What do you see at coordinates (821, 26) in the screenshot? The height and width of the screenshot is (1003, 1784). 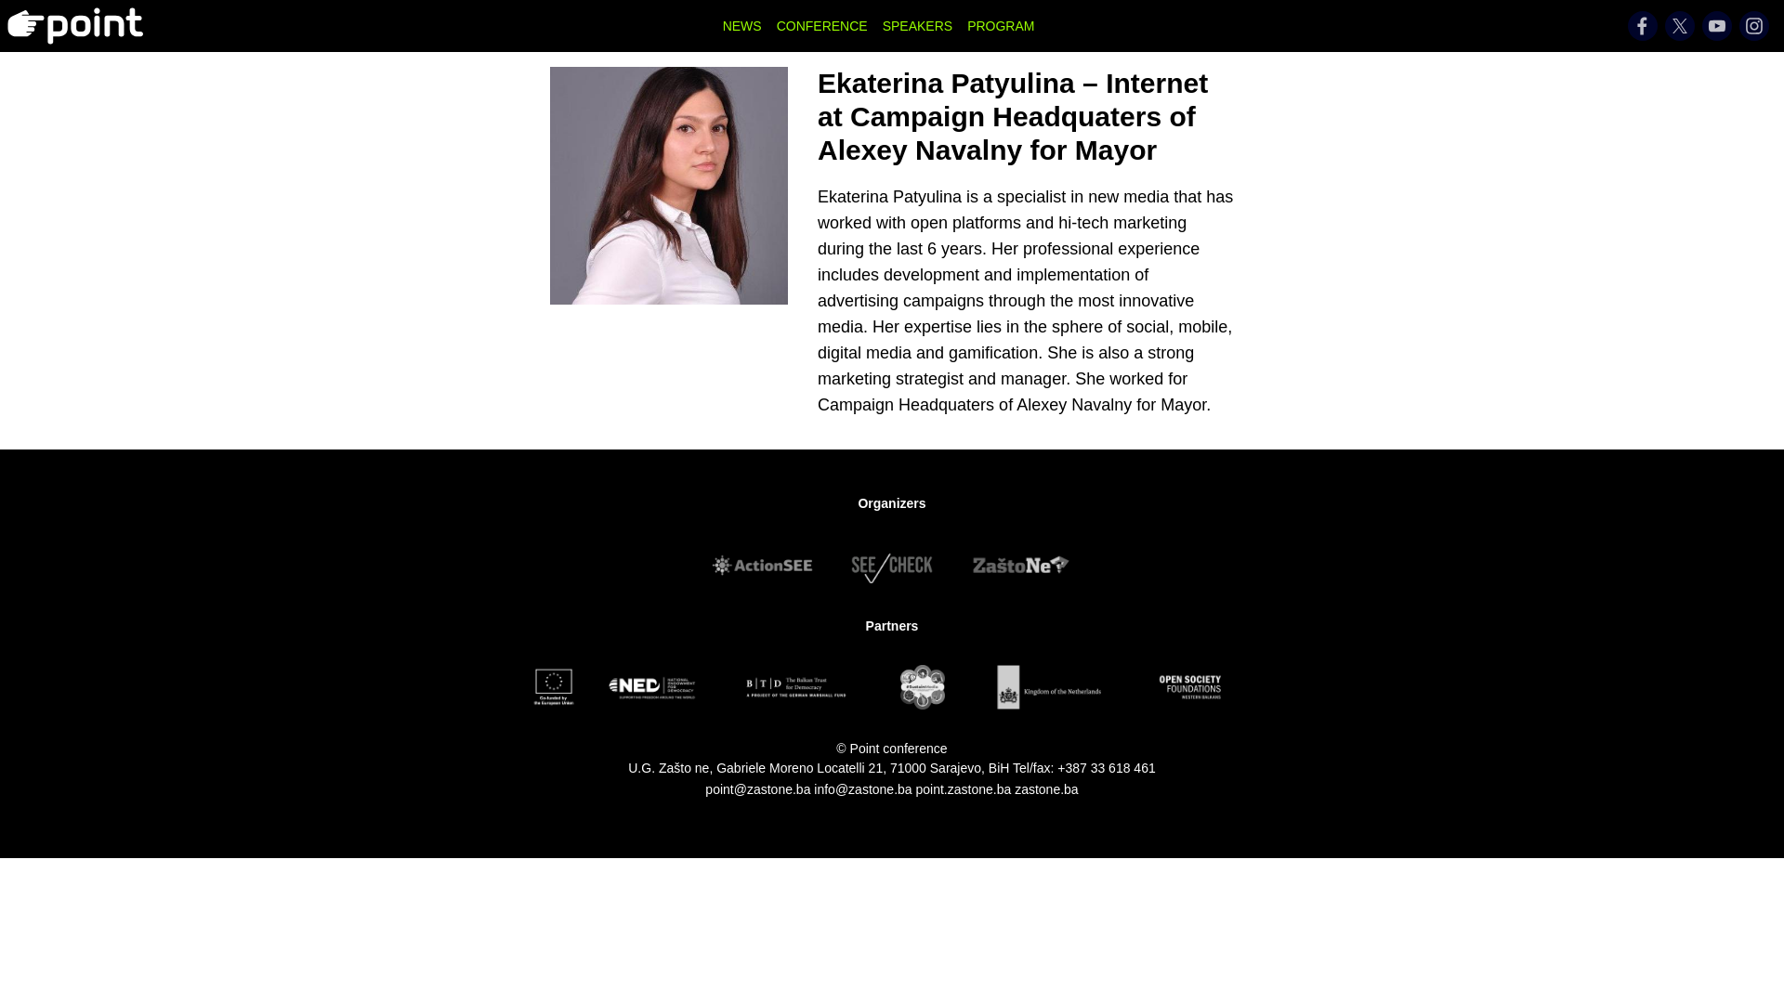 I see `CONFERENCE` at bounding box center [821, 26].